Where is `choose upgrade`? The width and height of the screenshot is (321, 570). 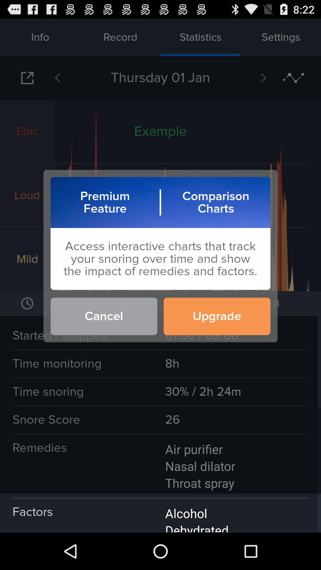
choose upgrade is located at coordinates (217, 316).